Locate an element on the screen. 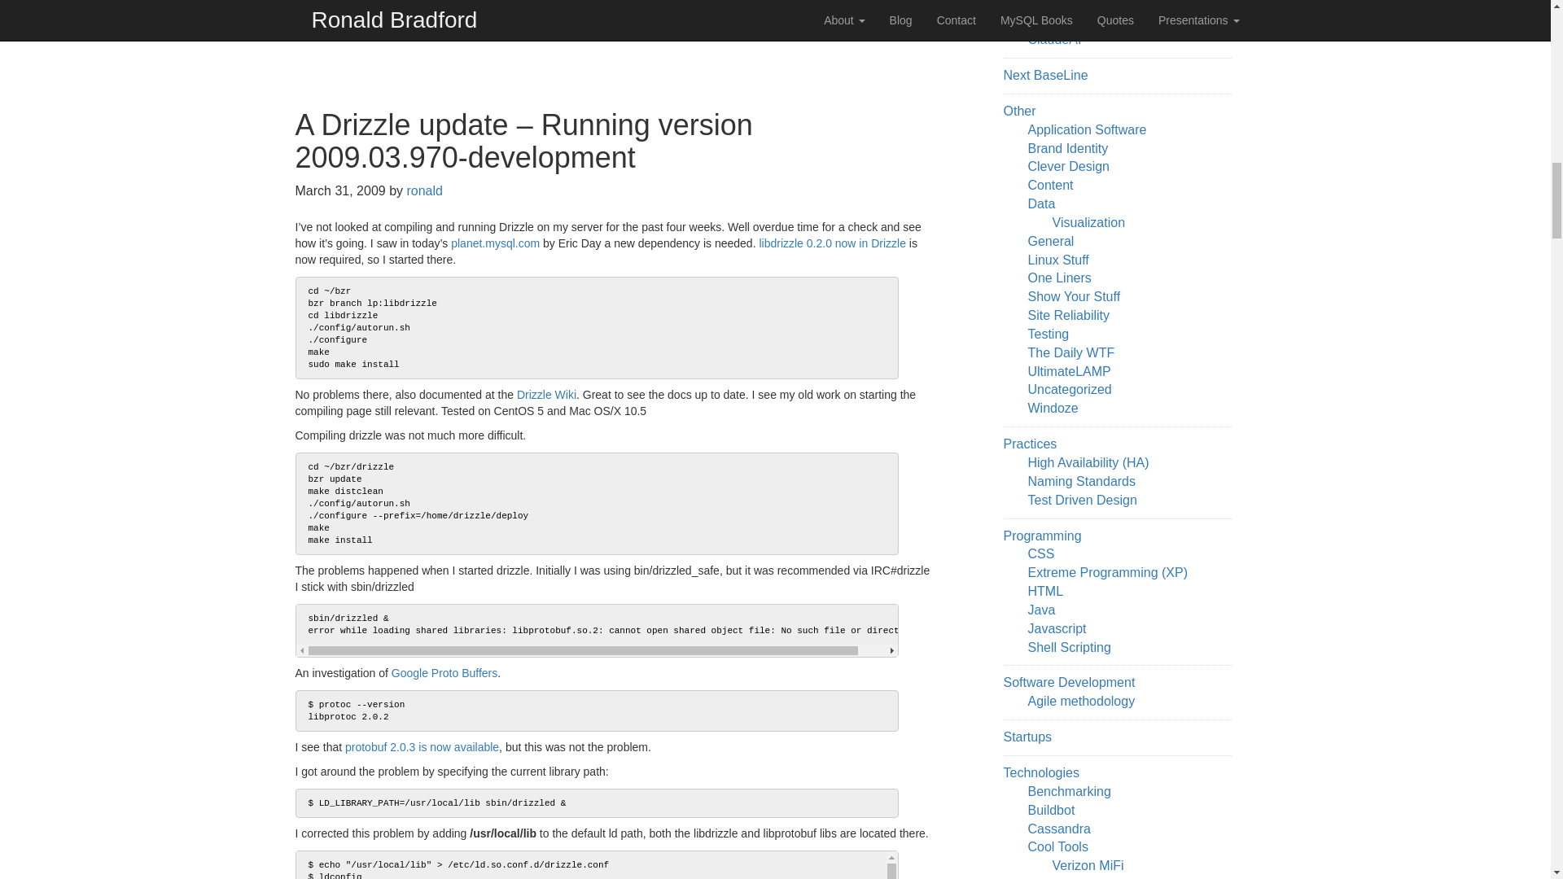  Curious Perversions in Information Technology is located at coordinates (1070, 352).